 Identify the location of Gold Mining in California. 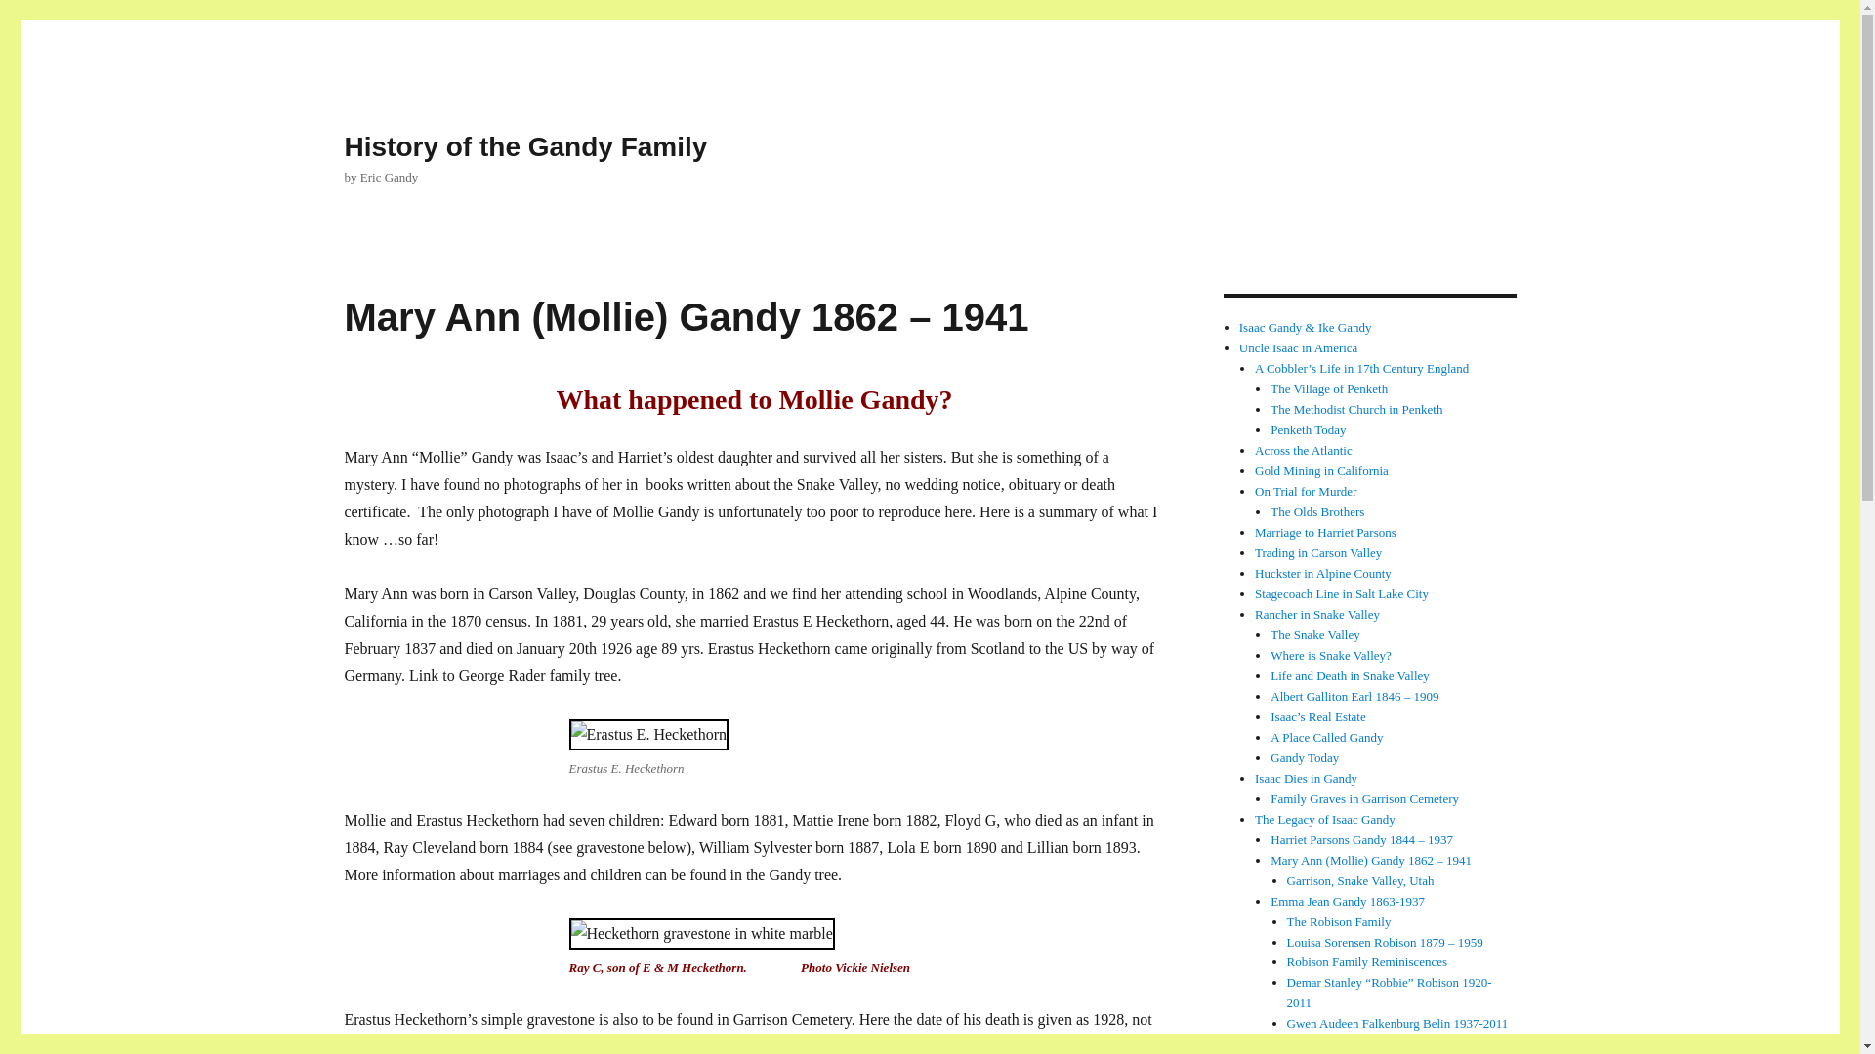
(1321, 470).